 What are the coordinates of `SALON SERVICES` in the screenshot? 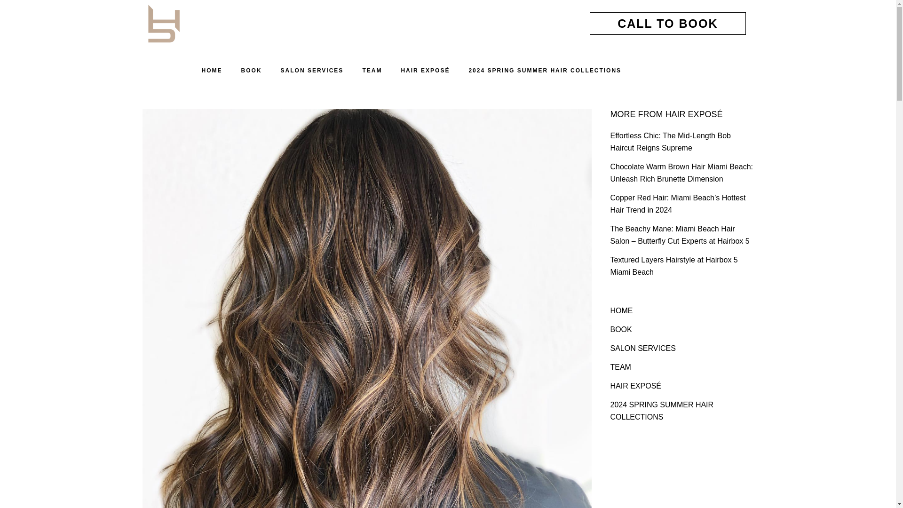 It's located at (312, 71).